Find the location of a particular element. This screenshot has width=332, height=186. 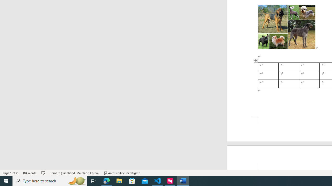

Word Count 184 words is located at coordinates (30, 173).